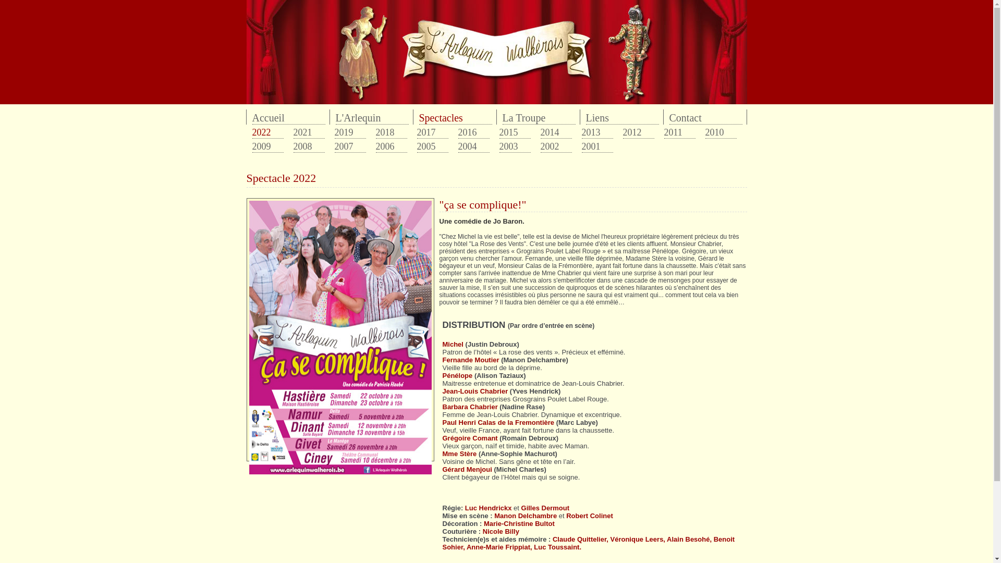 This screenshot has width=1001, height=563. What do you see at coordinates (706, 118) in the screenshot?
I see `Contact` at bounding box center [706, 118].